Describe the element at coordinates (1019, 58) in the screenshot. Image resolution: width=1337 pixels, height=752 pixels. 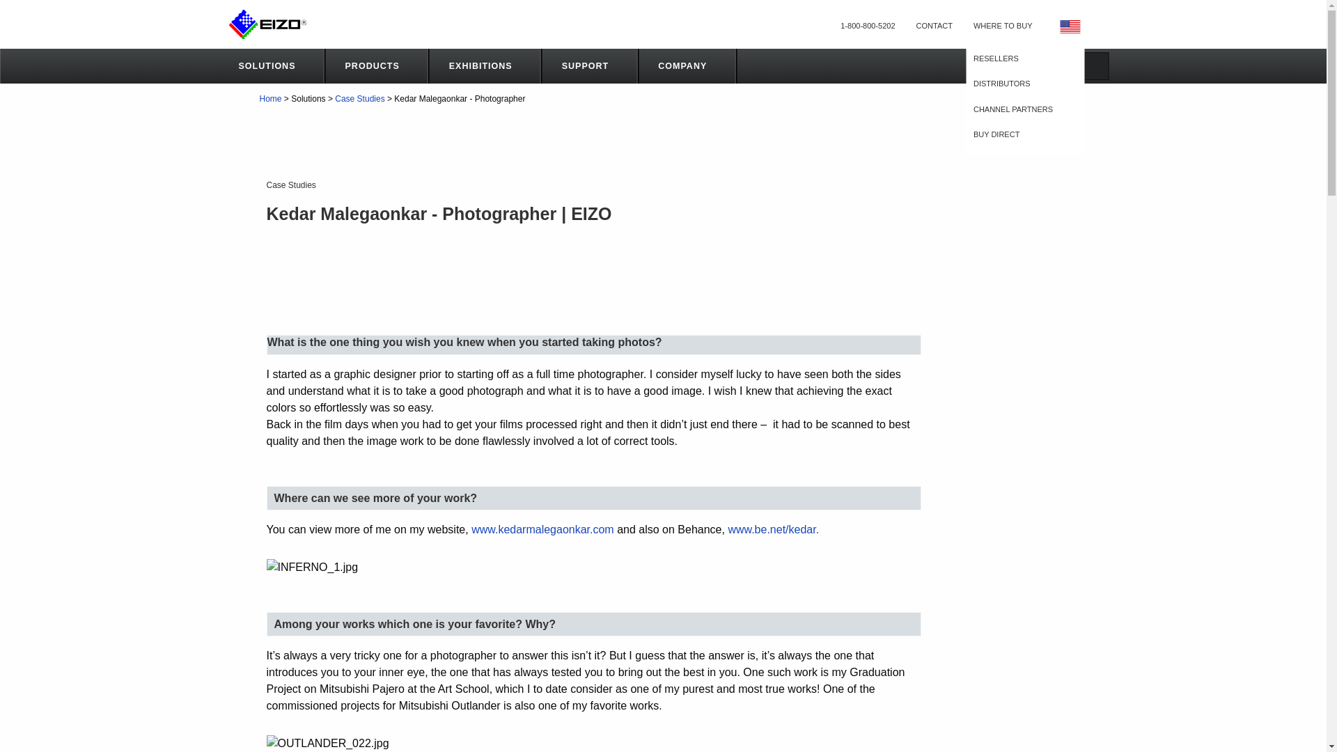
I see `RESELLERS` at that location.